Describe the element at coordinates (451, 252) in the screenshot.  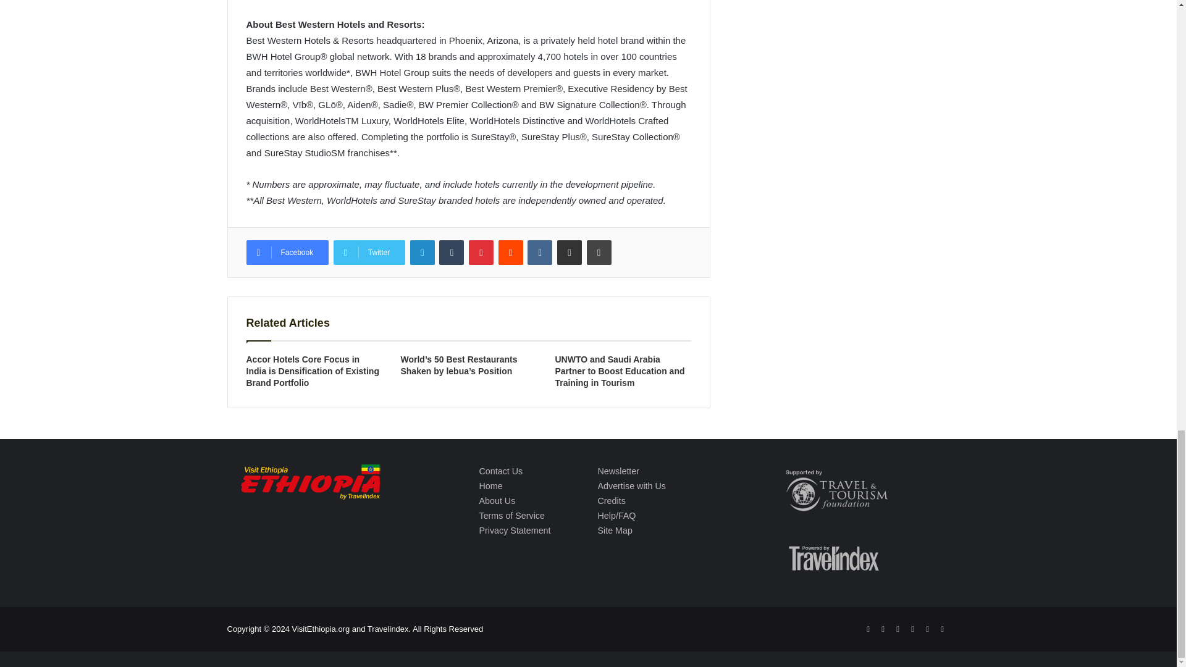
I see `Tumblr` at that location.